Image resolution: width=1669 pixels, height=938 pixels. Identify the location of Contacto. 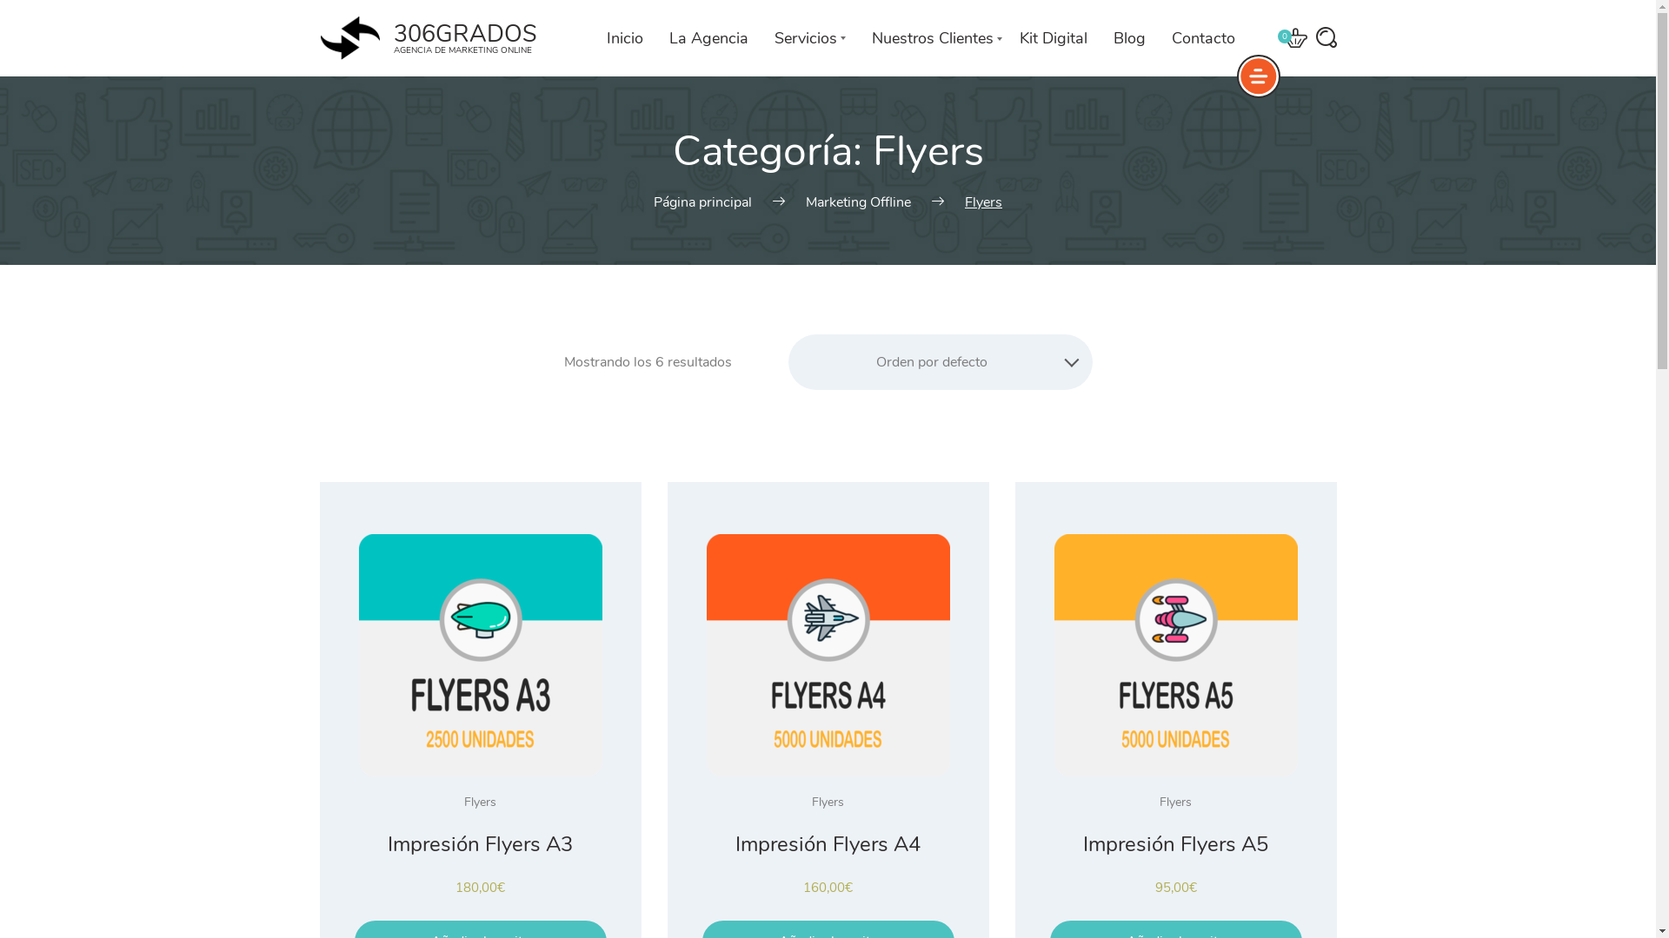
(1203, 38).